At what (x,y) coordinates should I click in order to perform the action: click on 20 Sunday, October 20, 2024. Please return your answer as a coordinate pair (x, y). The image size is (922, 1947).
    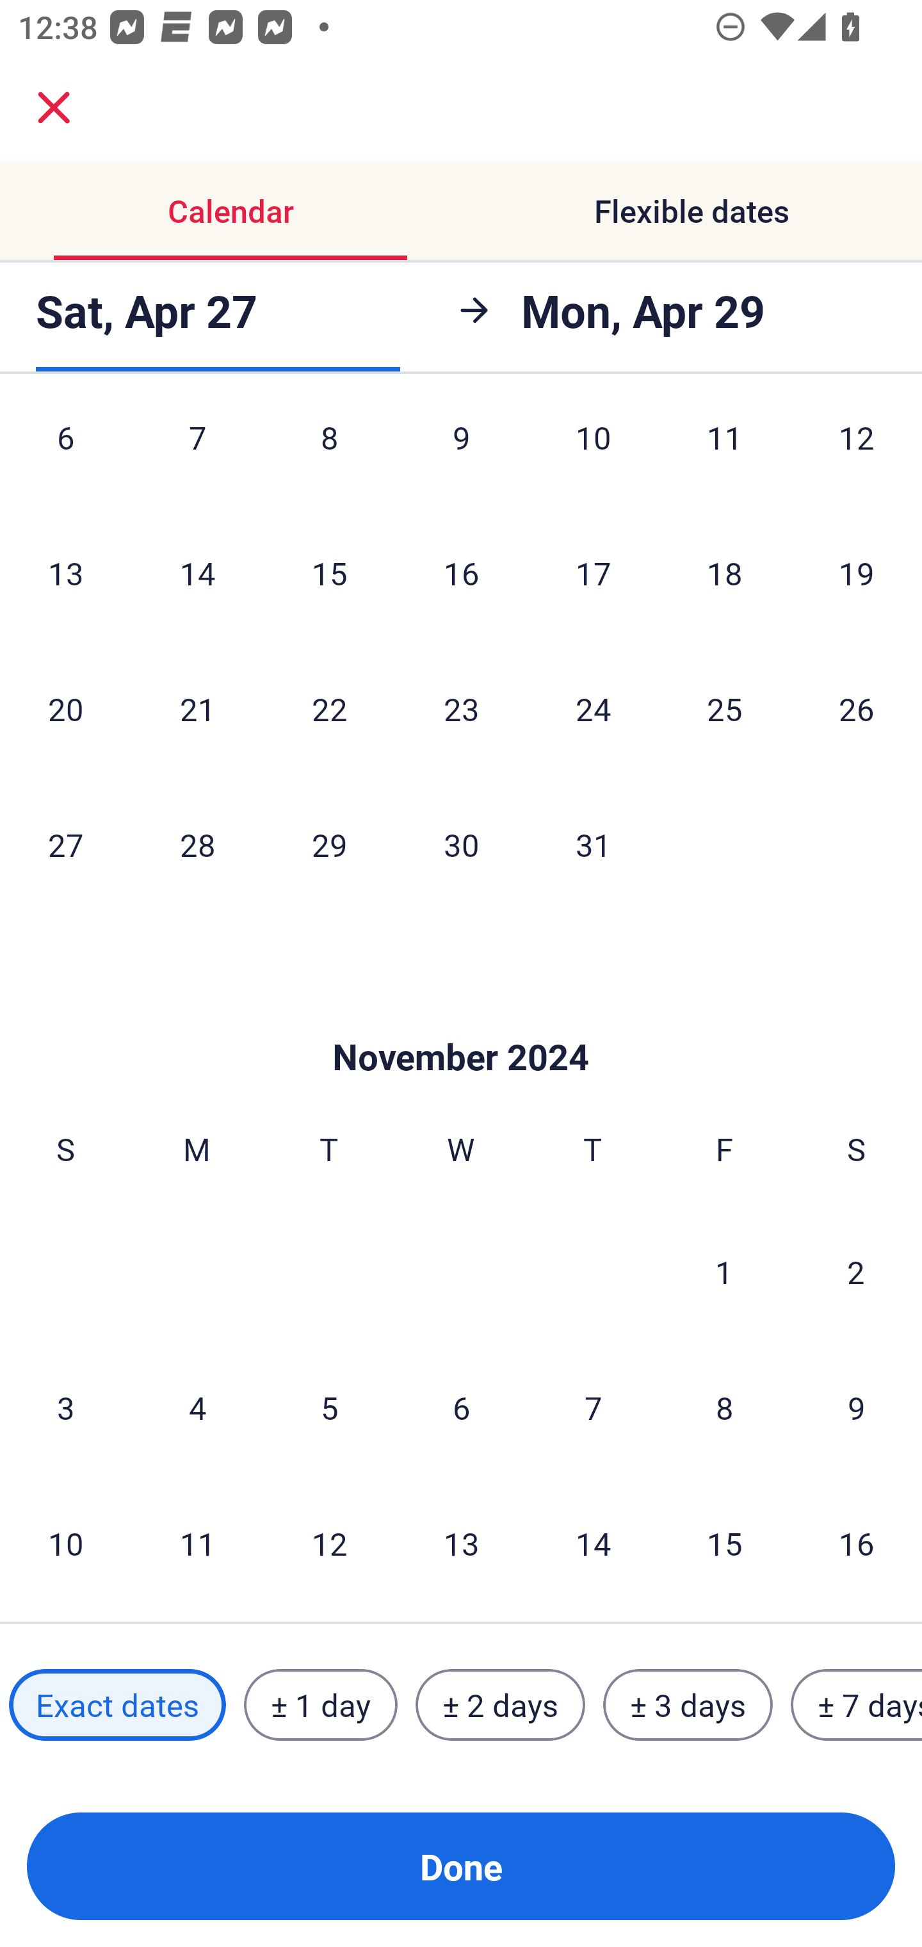
    Looking at the image, I should click on (65, 708).